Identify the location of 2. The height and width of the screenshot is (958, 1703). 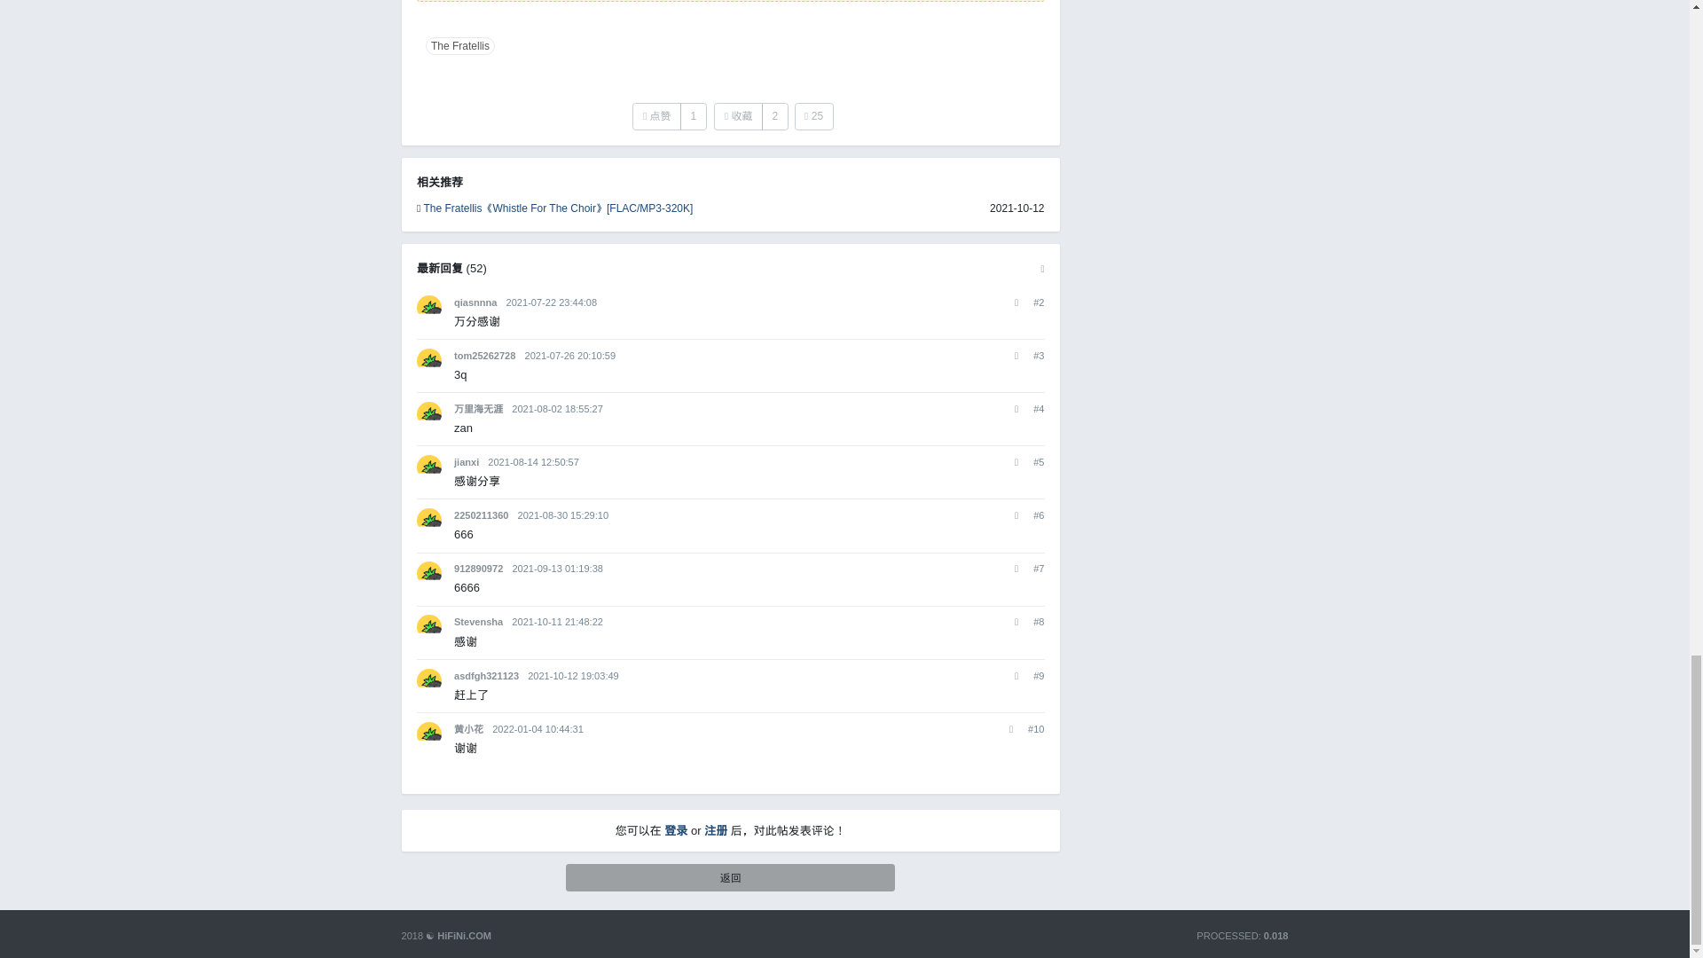
(774, 115).